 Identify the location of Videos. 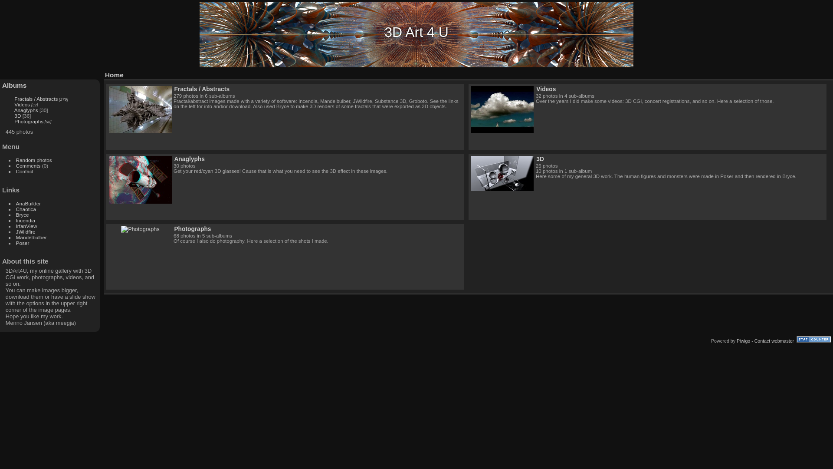
(546, 89).